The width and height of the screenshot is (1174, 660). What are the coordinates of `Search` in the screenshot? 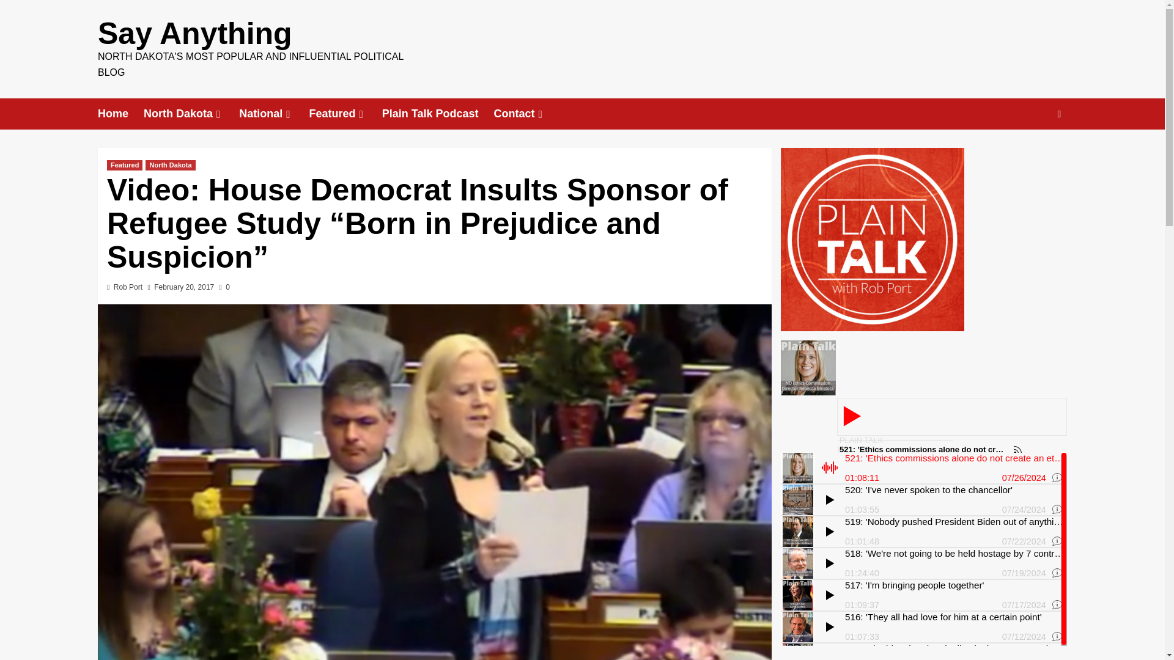 It's located at (1059, 114).